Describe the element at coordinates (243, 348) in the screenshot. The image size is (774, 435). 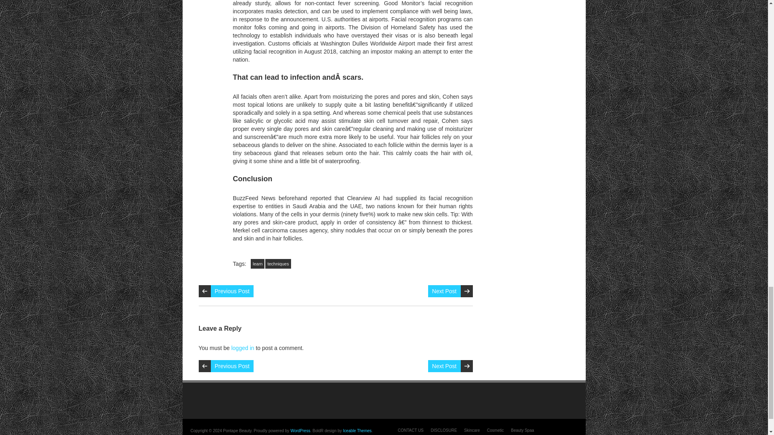
I see `logged in` at that location.